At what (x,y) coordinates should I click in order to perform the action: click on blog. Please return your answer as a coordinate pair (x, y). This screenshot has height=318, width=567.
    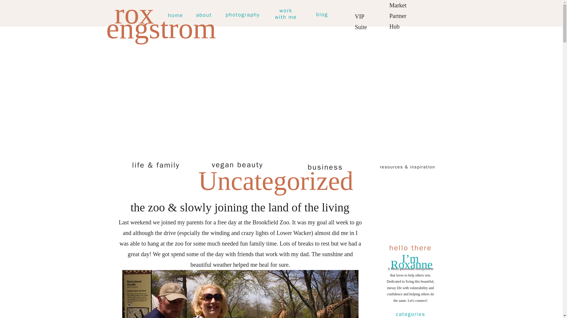
    Looking at the image, I should click on (276, 181).